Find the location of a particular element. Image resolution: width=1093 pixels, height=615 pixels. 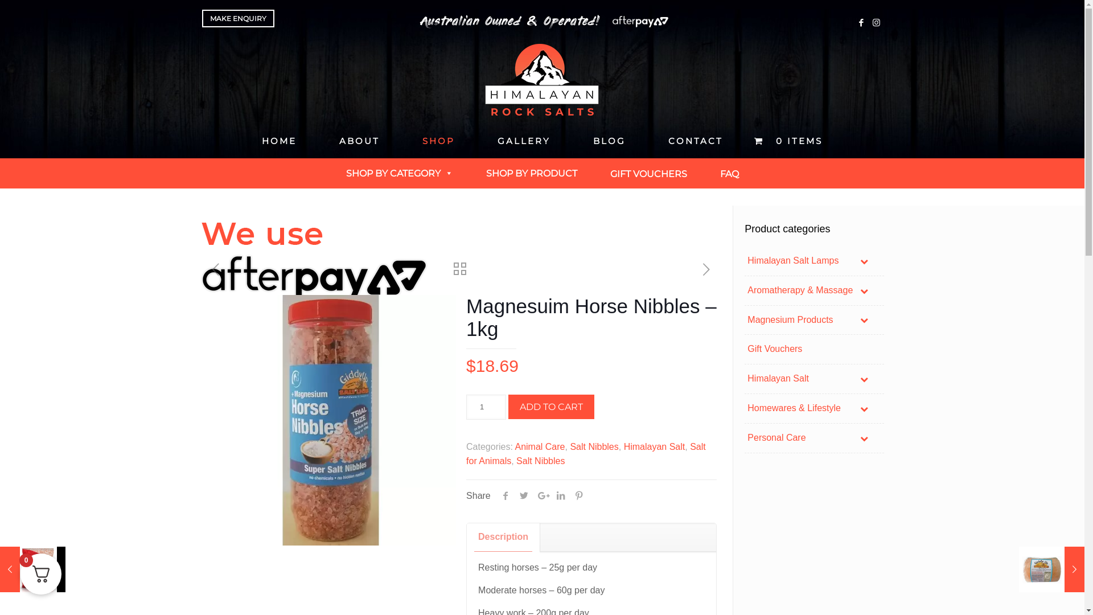

Description is located at coordinates (503, 538).